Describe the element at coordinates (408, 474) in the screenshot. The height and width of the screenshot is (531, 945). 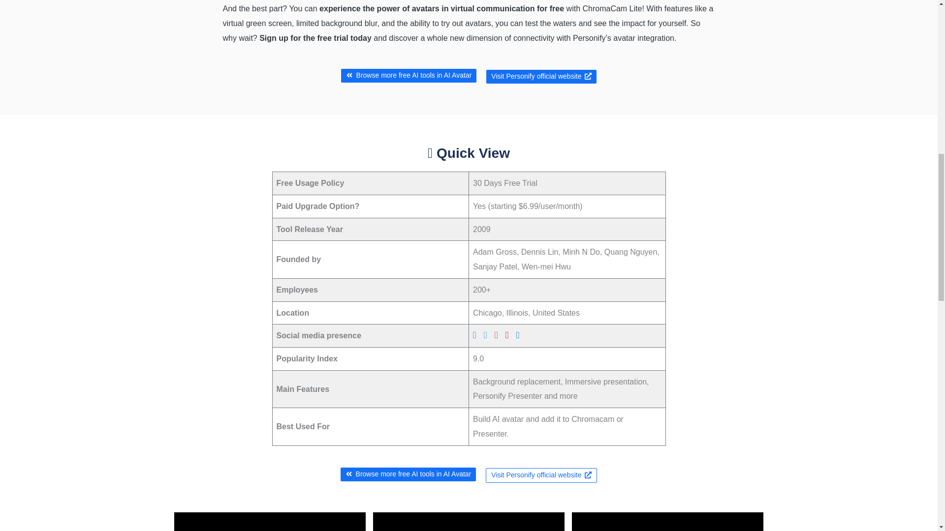
I see `Browse more free AI tools in AI Avatar` at that location.